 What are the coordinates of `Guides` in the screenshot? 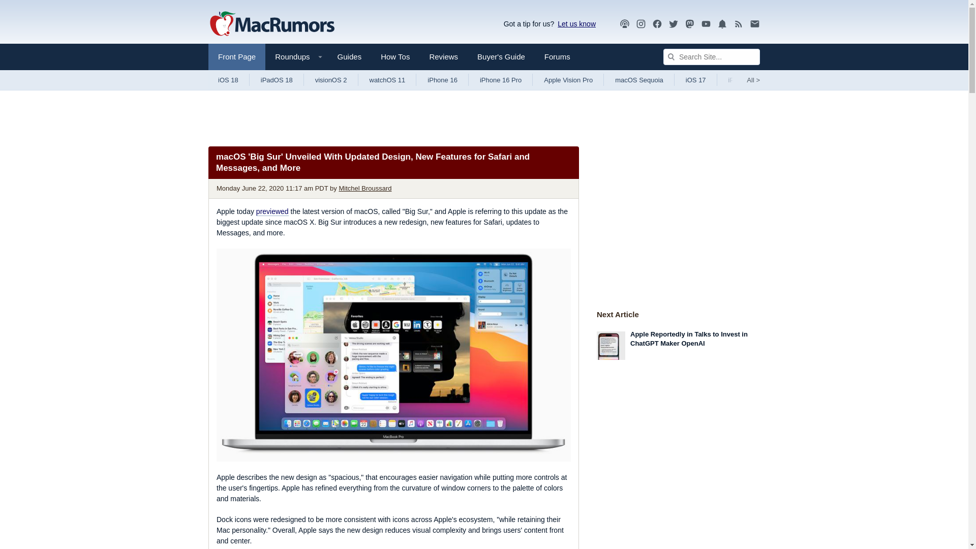 It's located at (350, 57).